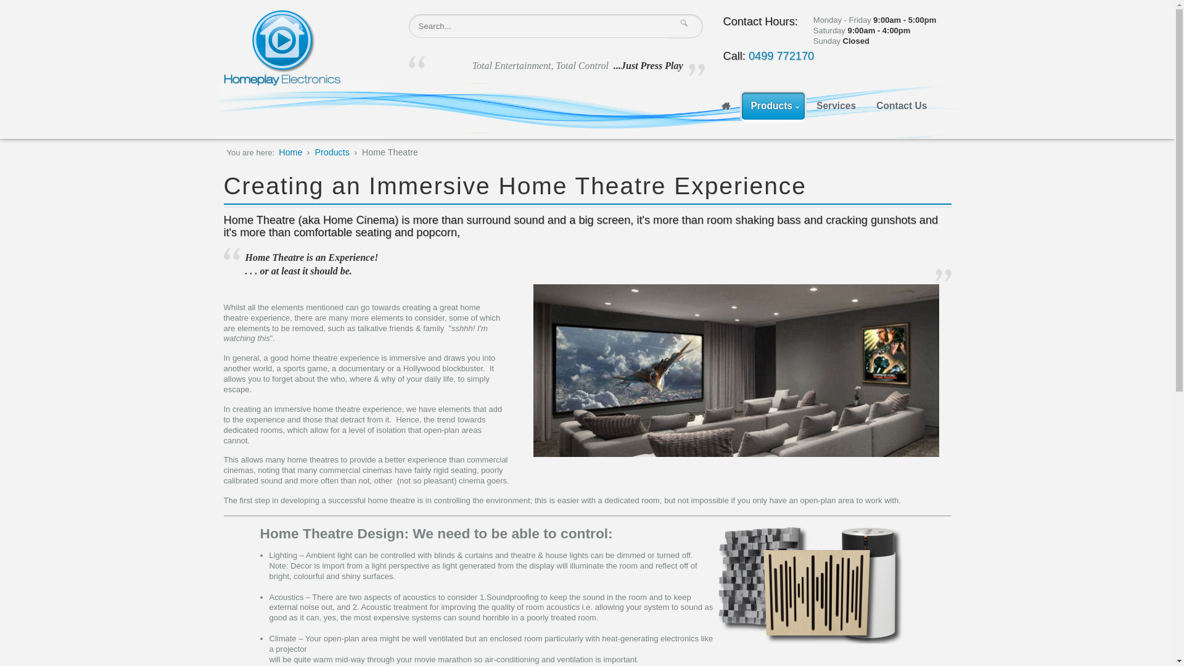  What do you see at coordinates (781, 56) in the screenshot?
I see `0499 772170` at bounding box center [781, 56].